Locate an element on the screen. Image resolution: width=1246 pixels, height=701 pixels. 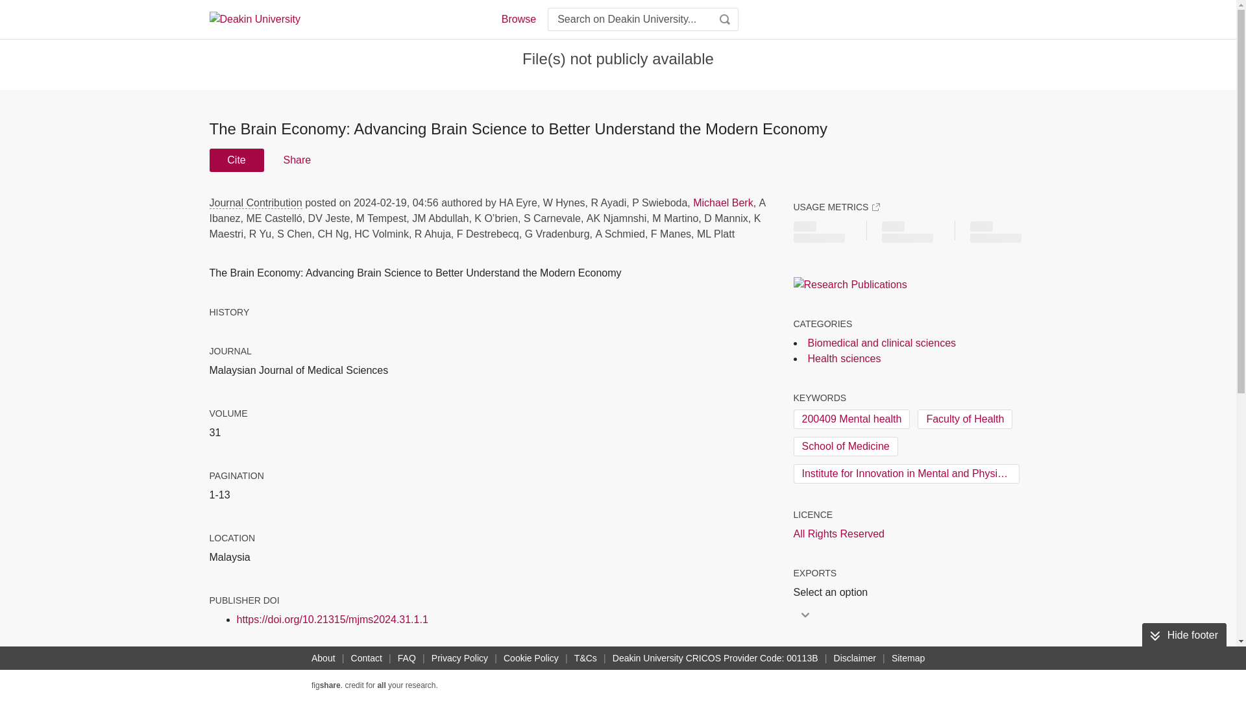
Select an option is located at coordinates (834, 592).